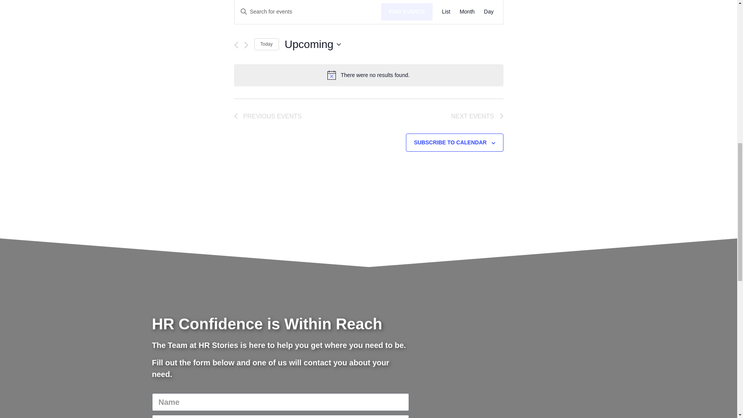 The height and width of the screenshot is (418, 743). What do you see at coordinates (268, 116) in the screenshot?
I see `Previous Events` at bounding box center [268, 116].